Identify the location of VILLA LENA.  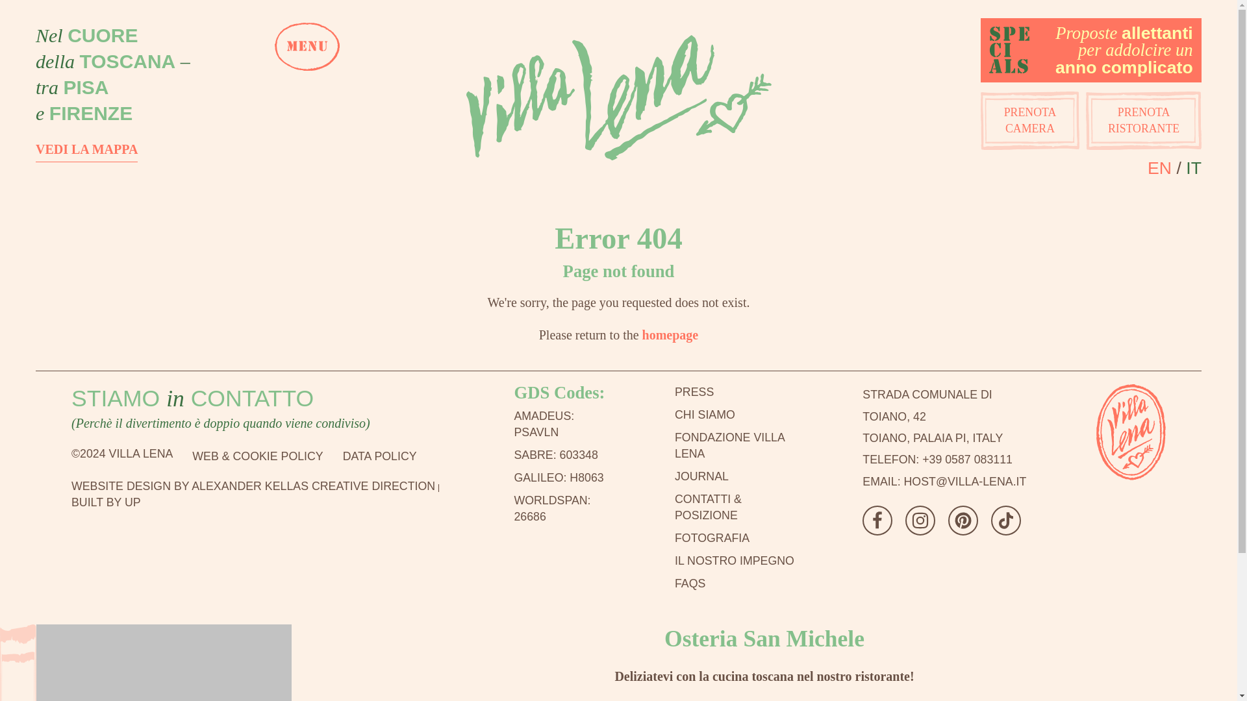
(1098, 491).